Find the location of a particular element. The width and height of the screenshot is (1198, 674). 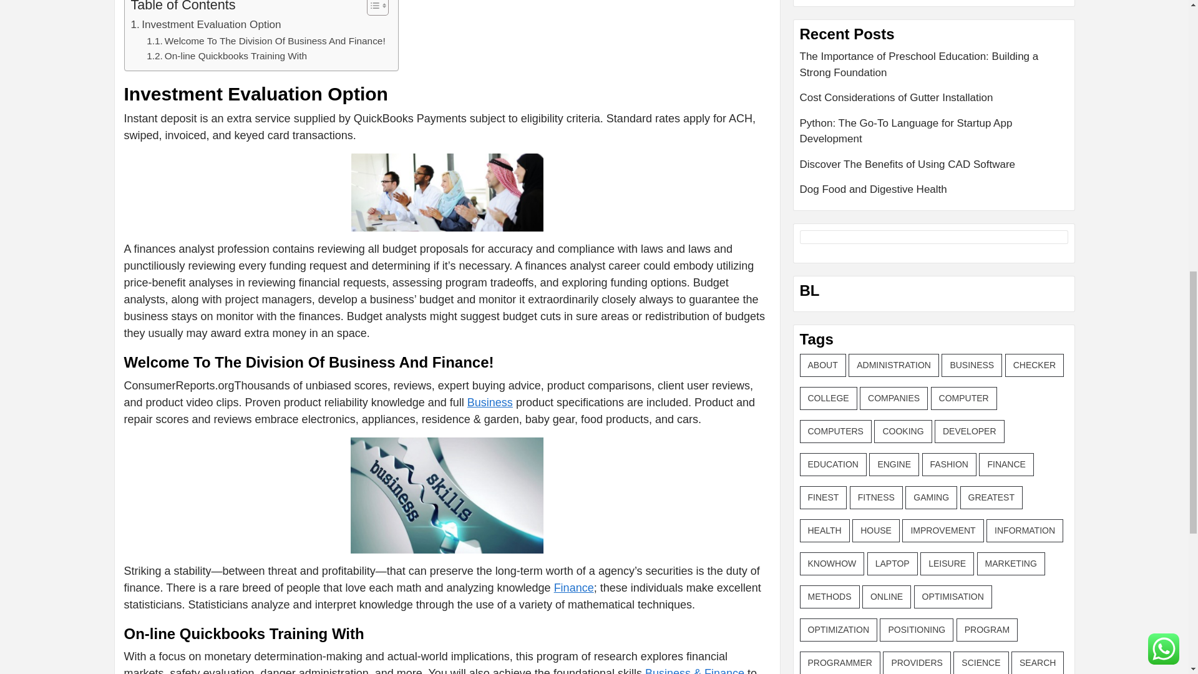

Python: The Go-To Language for Startup App Development is located at coordinates (934, 135).